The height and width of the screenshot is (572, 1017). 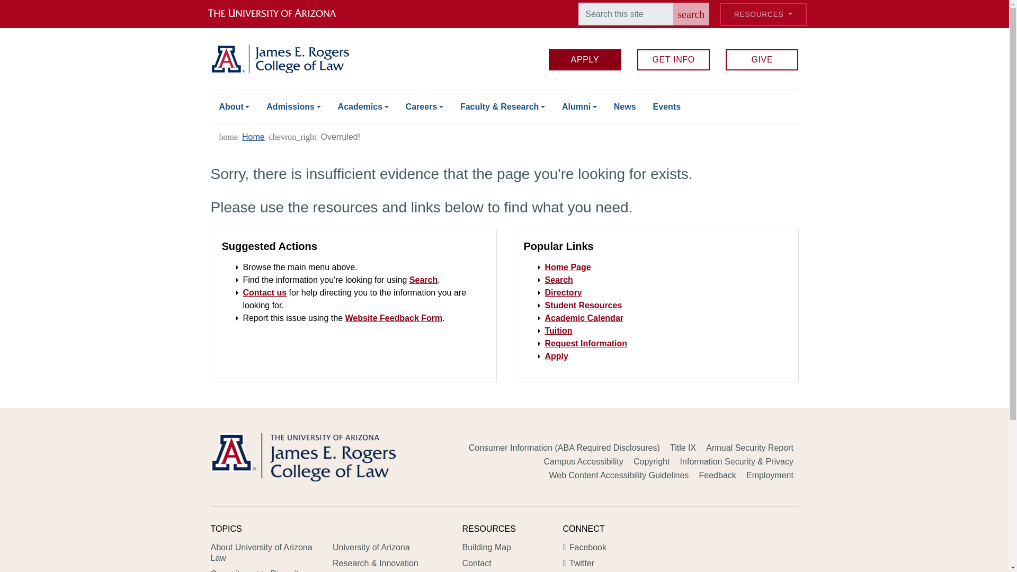 What do you see at coordinates (674, 59) in the screenshot?
I see `GET INFO` at bounding box center [674, 59].